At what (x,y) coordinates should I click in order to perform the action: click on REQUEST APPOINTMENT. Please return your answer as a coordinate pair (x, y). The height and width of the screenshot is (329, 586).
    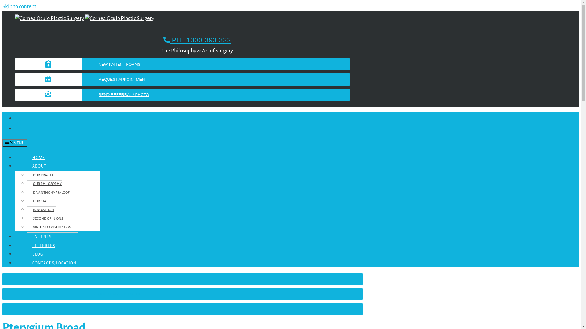
    Looking at the image, I should click on (183, 80).